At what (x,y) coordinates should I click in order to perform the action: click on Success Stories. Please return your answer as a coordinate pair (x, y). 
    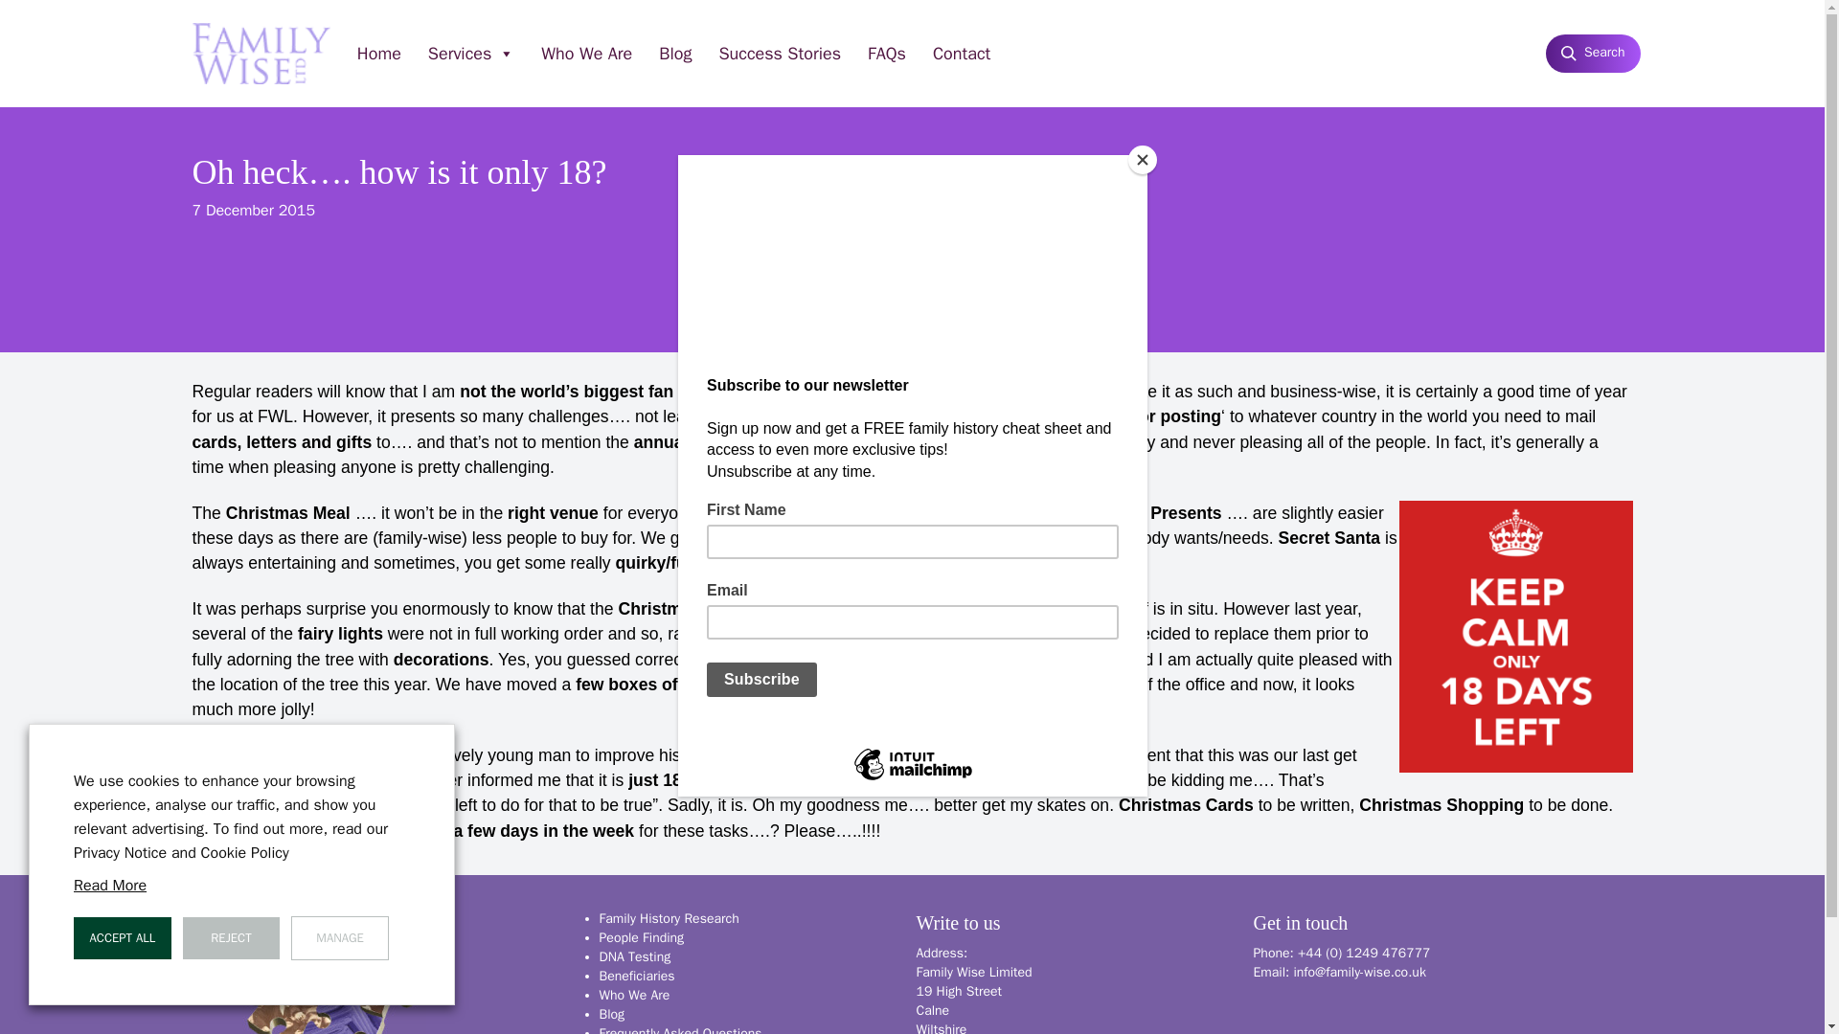
    Looking at the image, I should click on (780, 54).